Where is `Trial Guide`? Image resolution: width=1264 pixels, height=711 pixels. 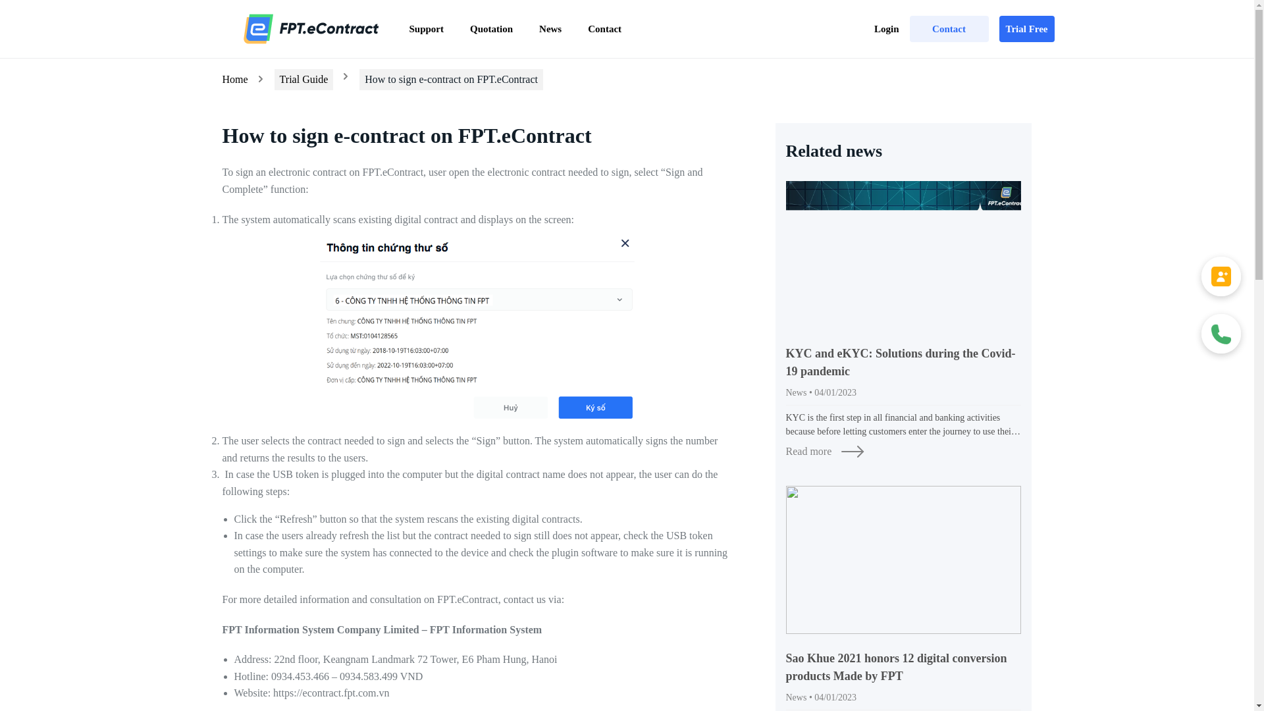 Trial Guide is located at coordinates (303, 79).